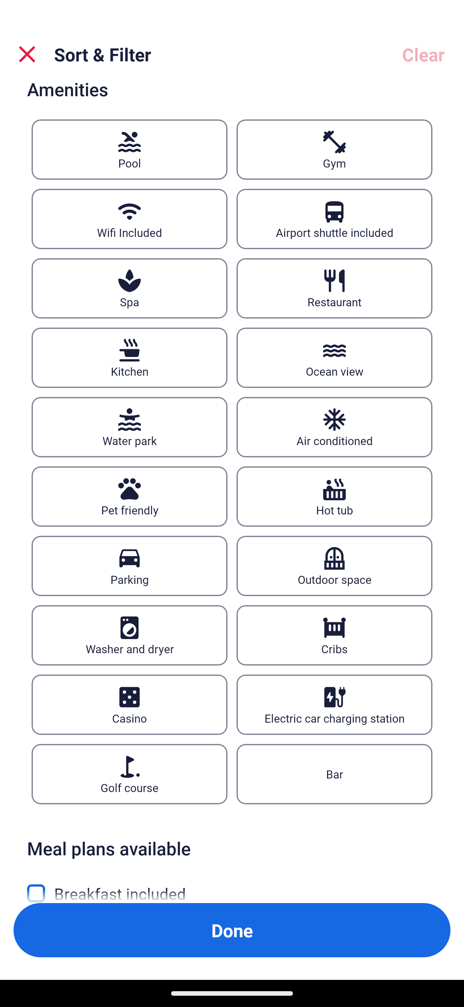  I want to click on Close Sort and Filter, so click(27, 54).